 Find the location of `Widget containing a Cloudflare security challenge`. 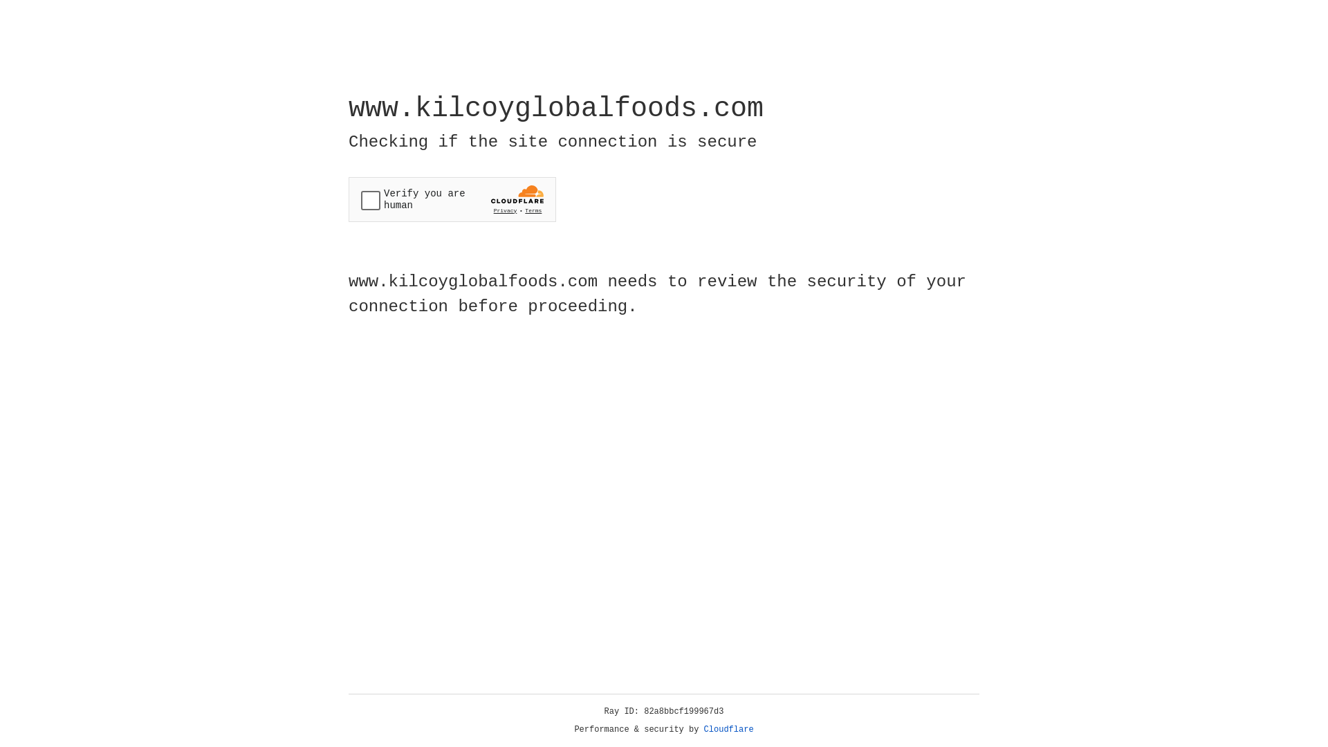

Widget containing a Cloudflare security challenge is located at coordinates (452, 199).